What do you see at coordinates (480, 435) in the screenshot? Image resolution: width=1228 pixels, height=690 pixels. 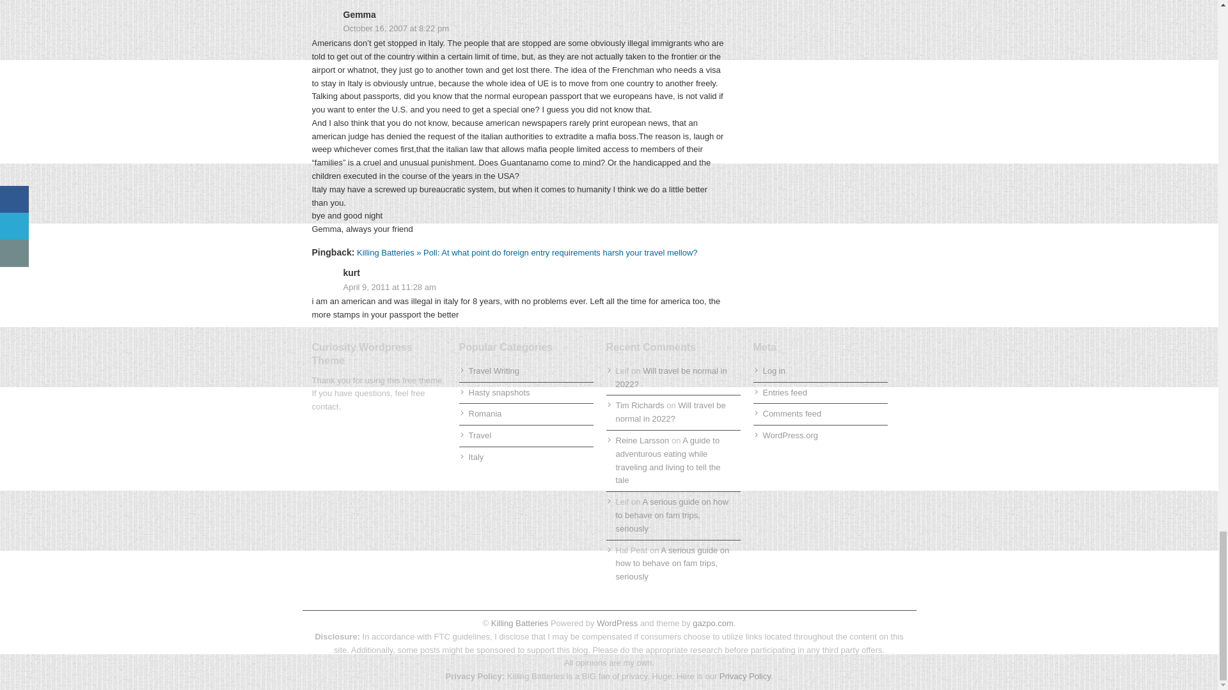 I see `Travel` at bounding box center [480, 435].